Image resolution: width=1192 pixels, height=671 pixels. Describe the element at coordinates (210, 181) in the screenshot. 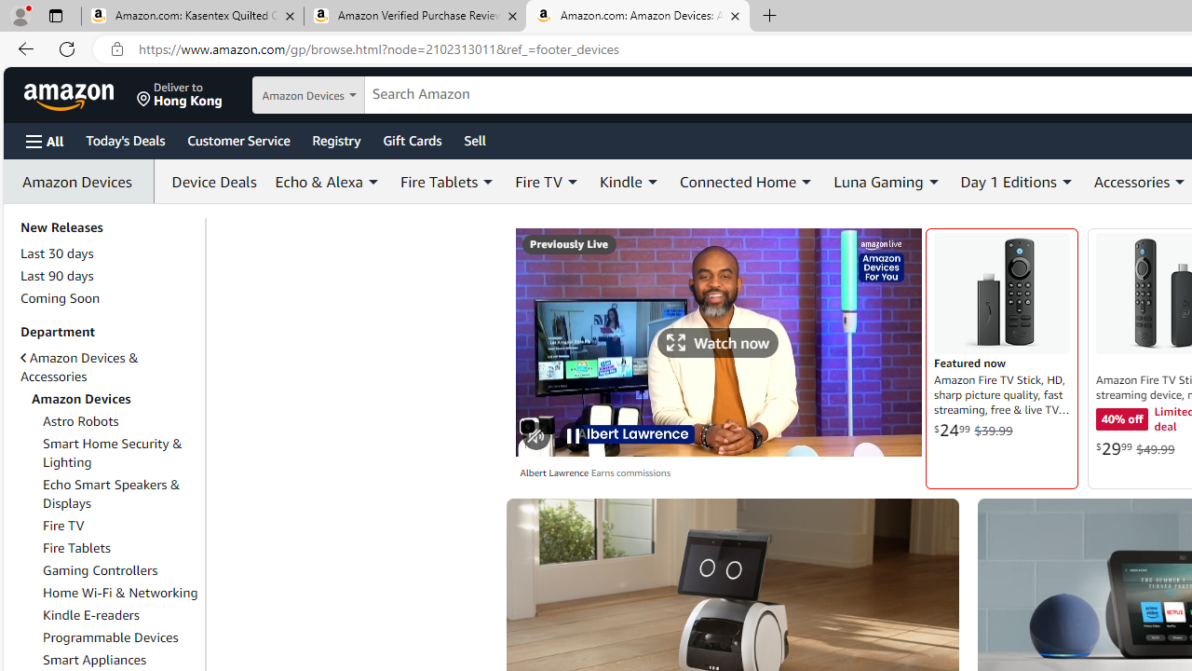

I see `Device Deals` at that location.